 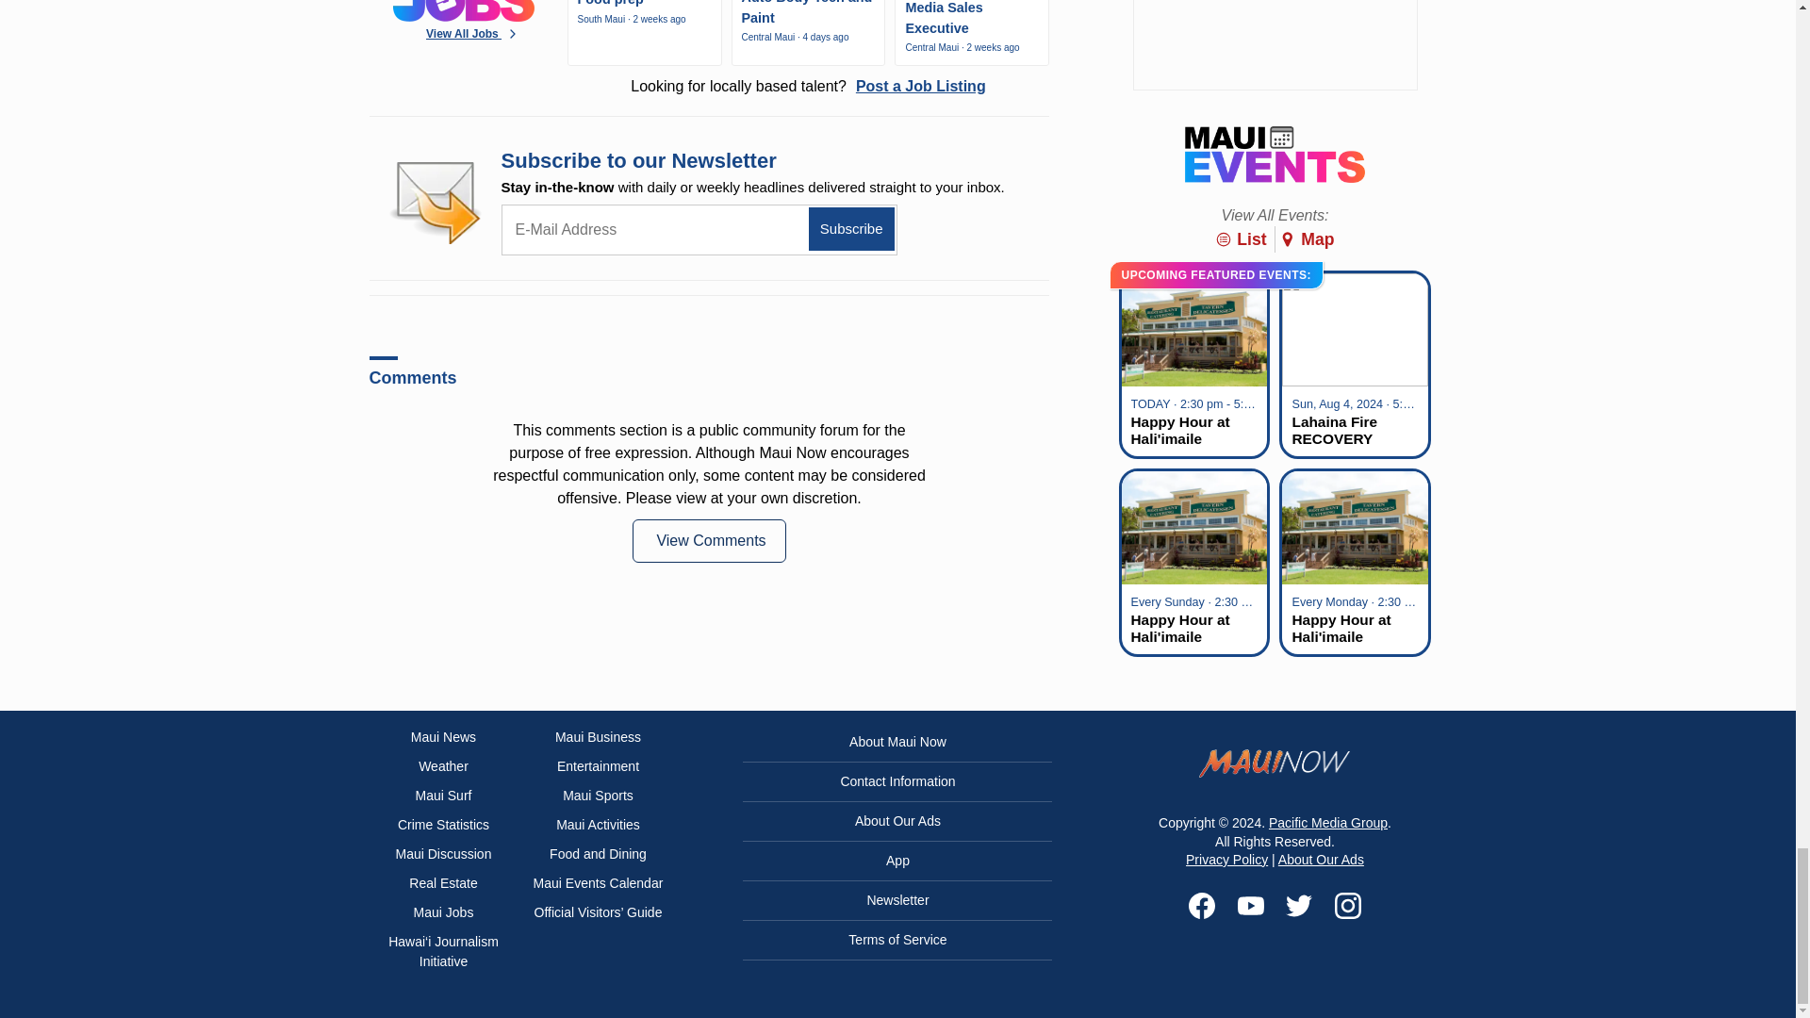 What do you see at coordinates (1275, 45) in the screenshot?
I see `3rd party ad content` at bounding box center [1275, 45].